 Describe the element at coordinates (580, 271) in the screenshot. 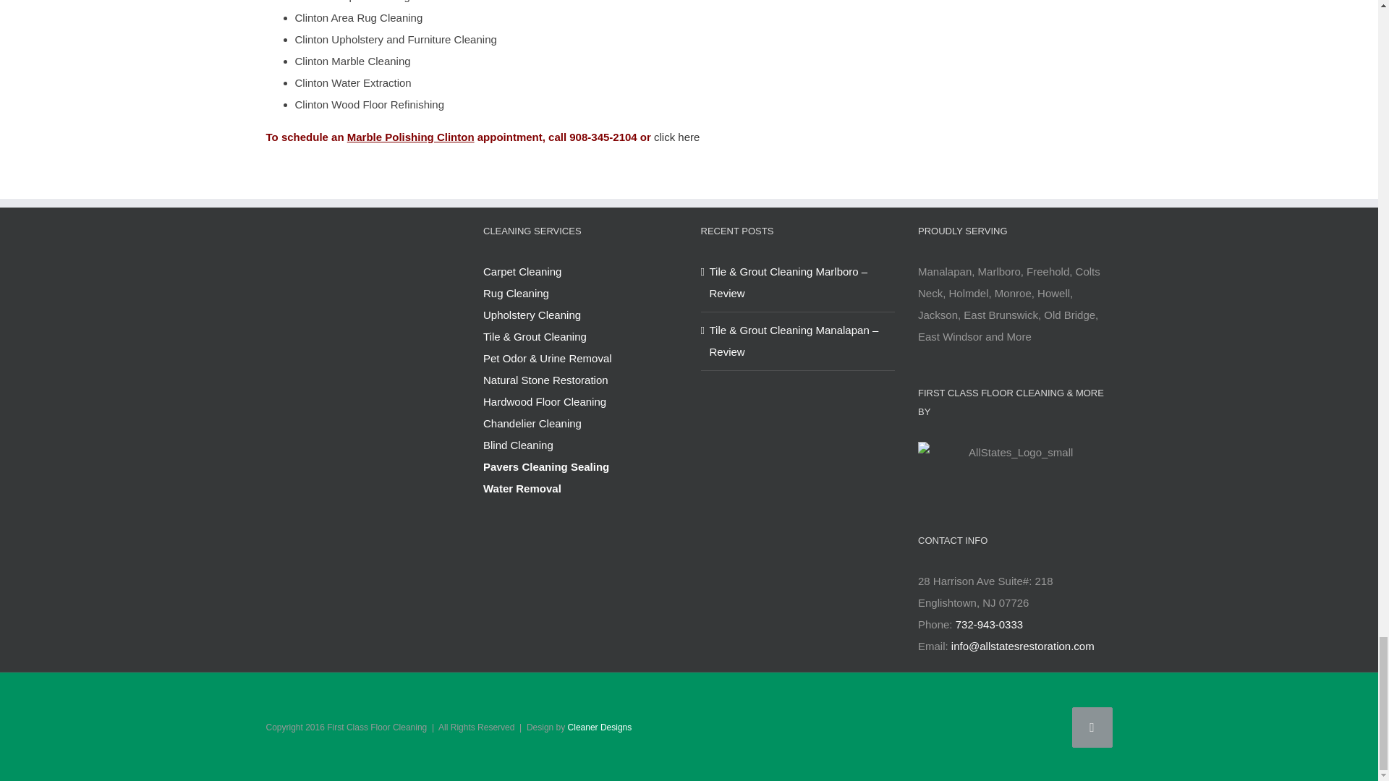

I see `Carpet Cleaning` at that location.